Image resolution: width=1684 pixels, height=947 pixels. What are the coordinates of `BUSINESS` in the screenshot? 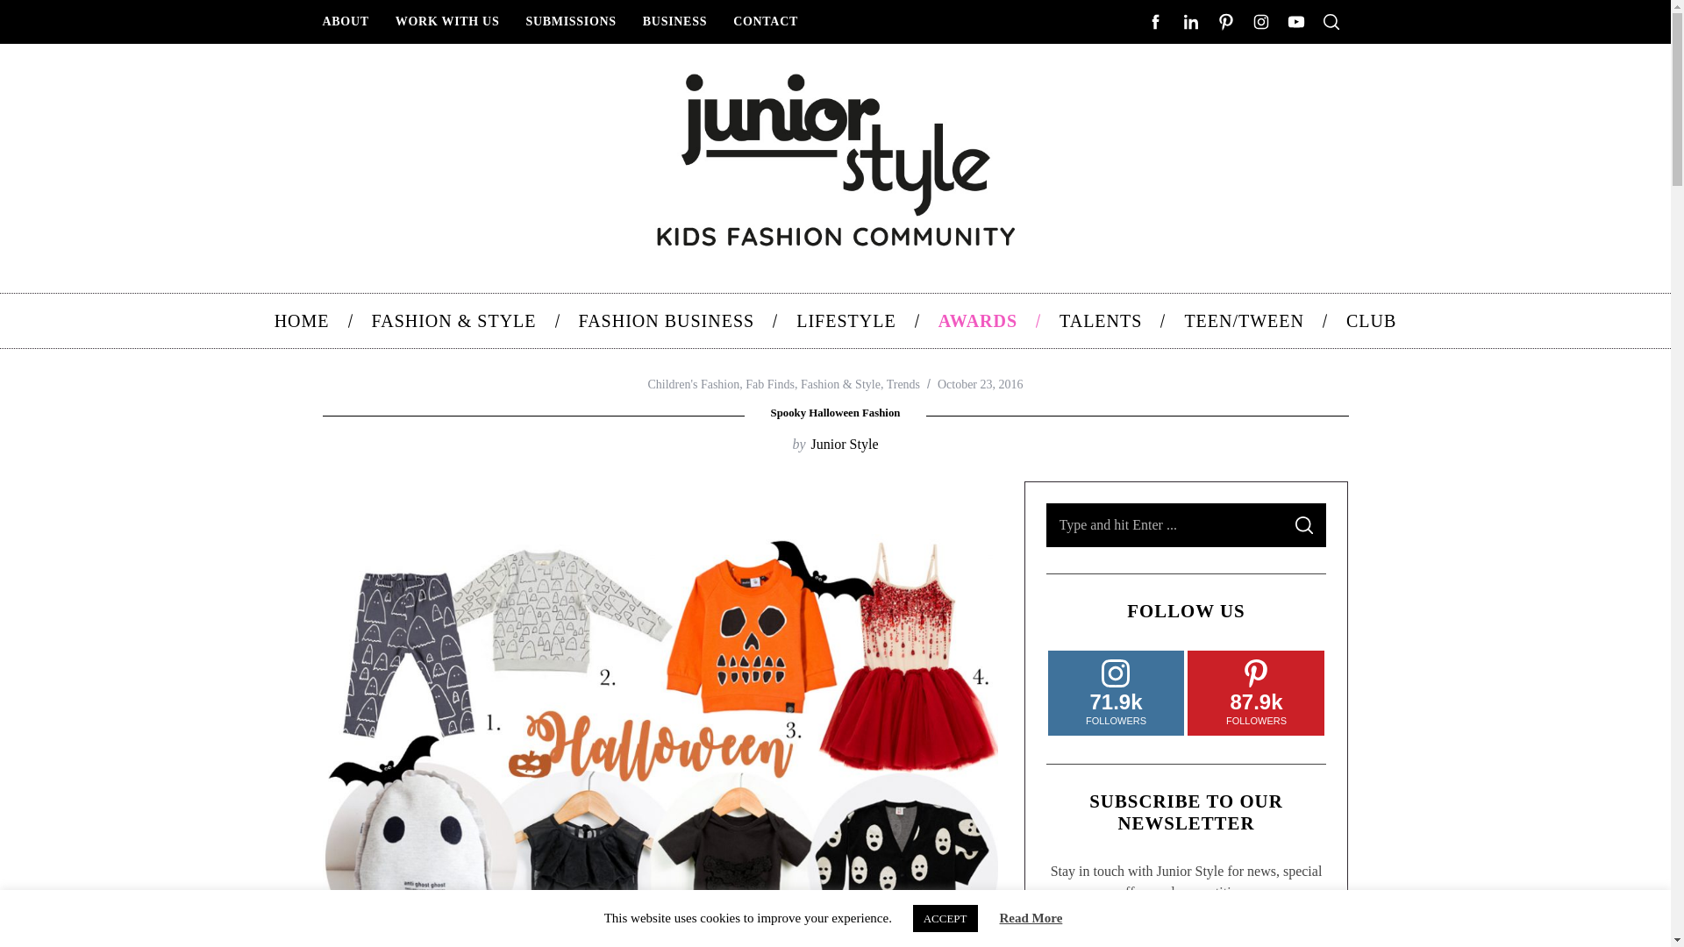 It's located at (675, 21).